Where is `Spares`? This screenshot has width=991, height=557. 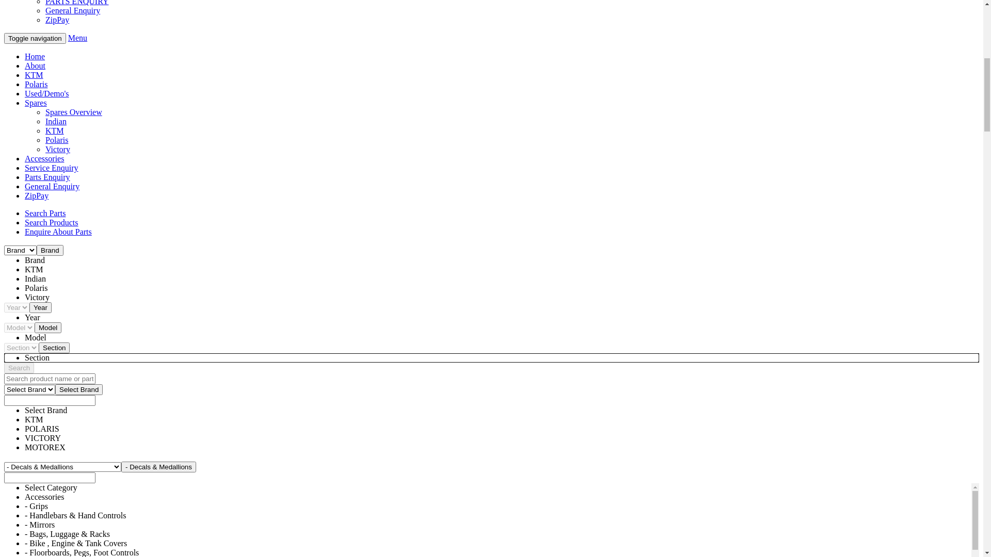
Spares is located at coordinates (36, 490).